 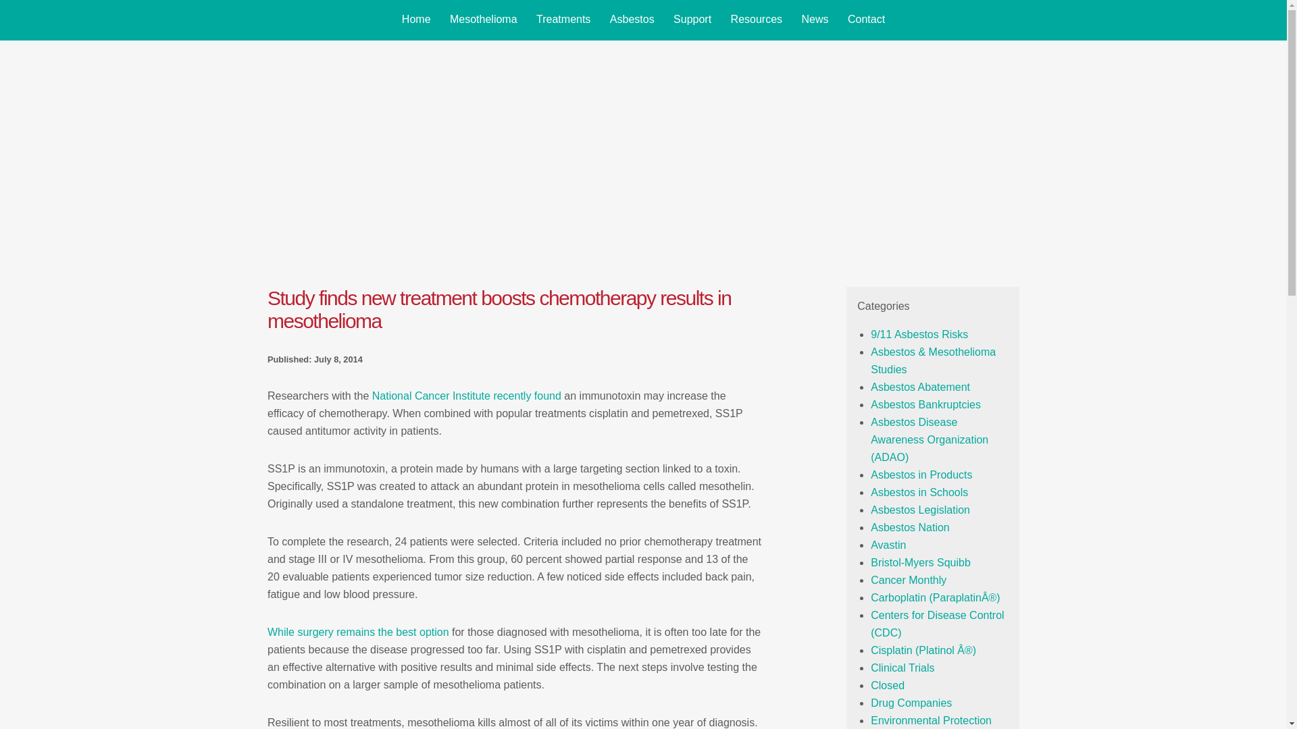 What do you see at coordinates (416, 20) in the screenshot?
I see `Home` at bounding box center [416, 20].